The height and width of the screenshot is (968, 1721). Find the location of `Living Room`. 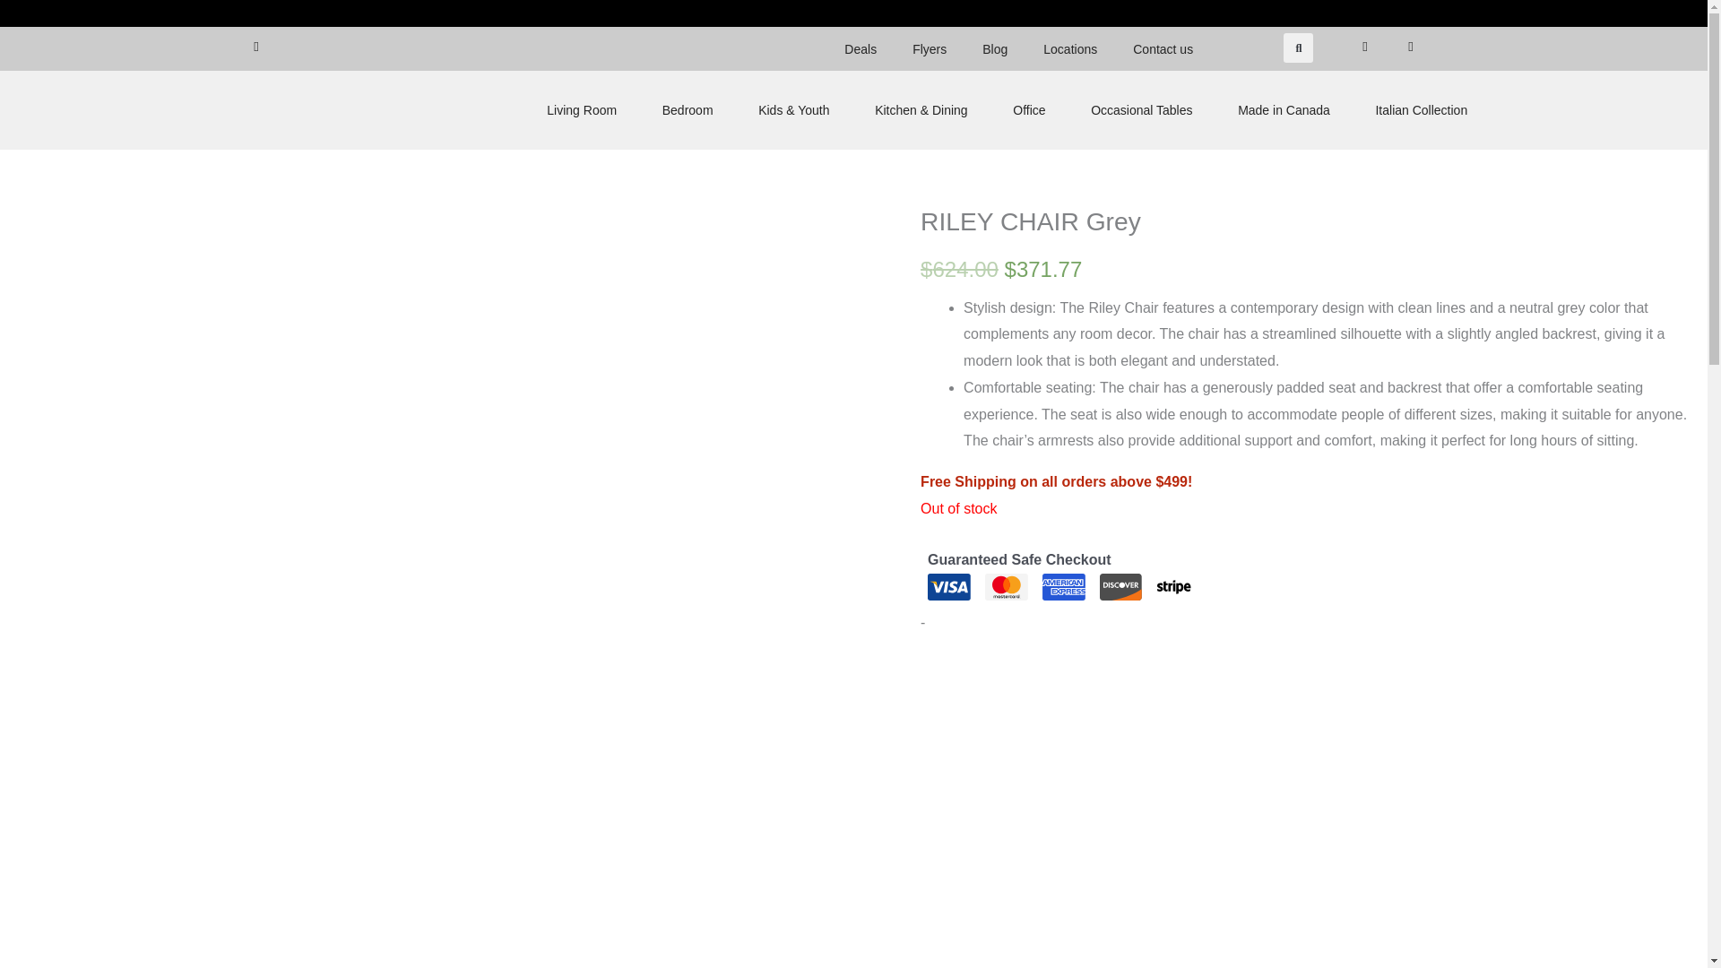

Living Room is located at coordinates (581, 109).